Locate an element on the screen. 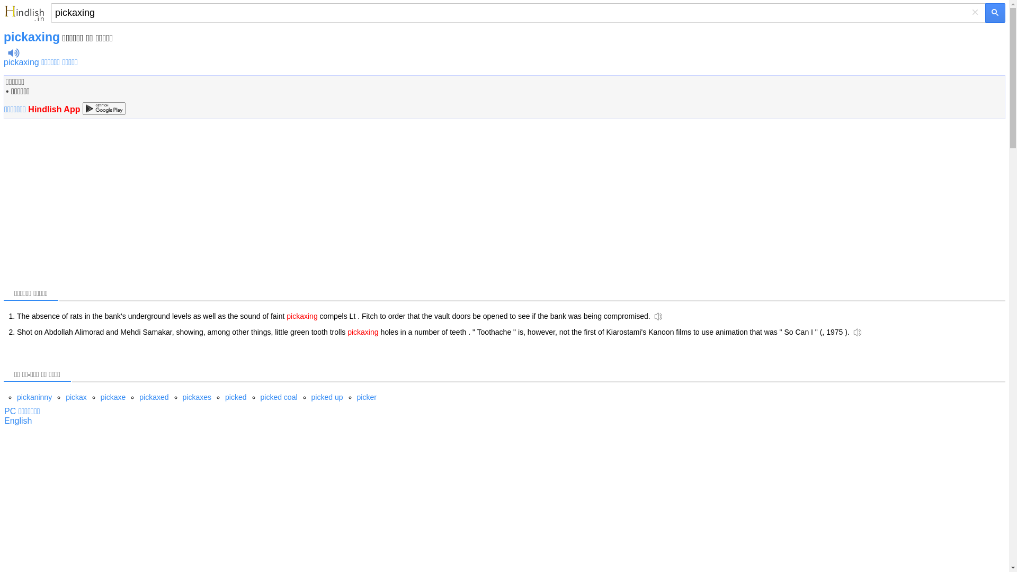 The image size is (1017, 572). picked up is located at coordinates (327, 397).